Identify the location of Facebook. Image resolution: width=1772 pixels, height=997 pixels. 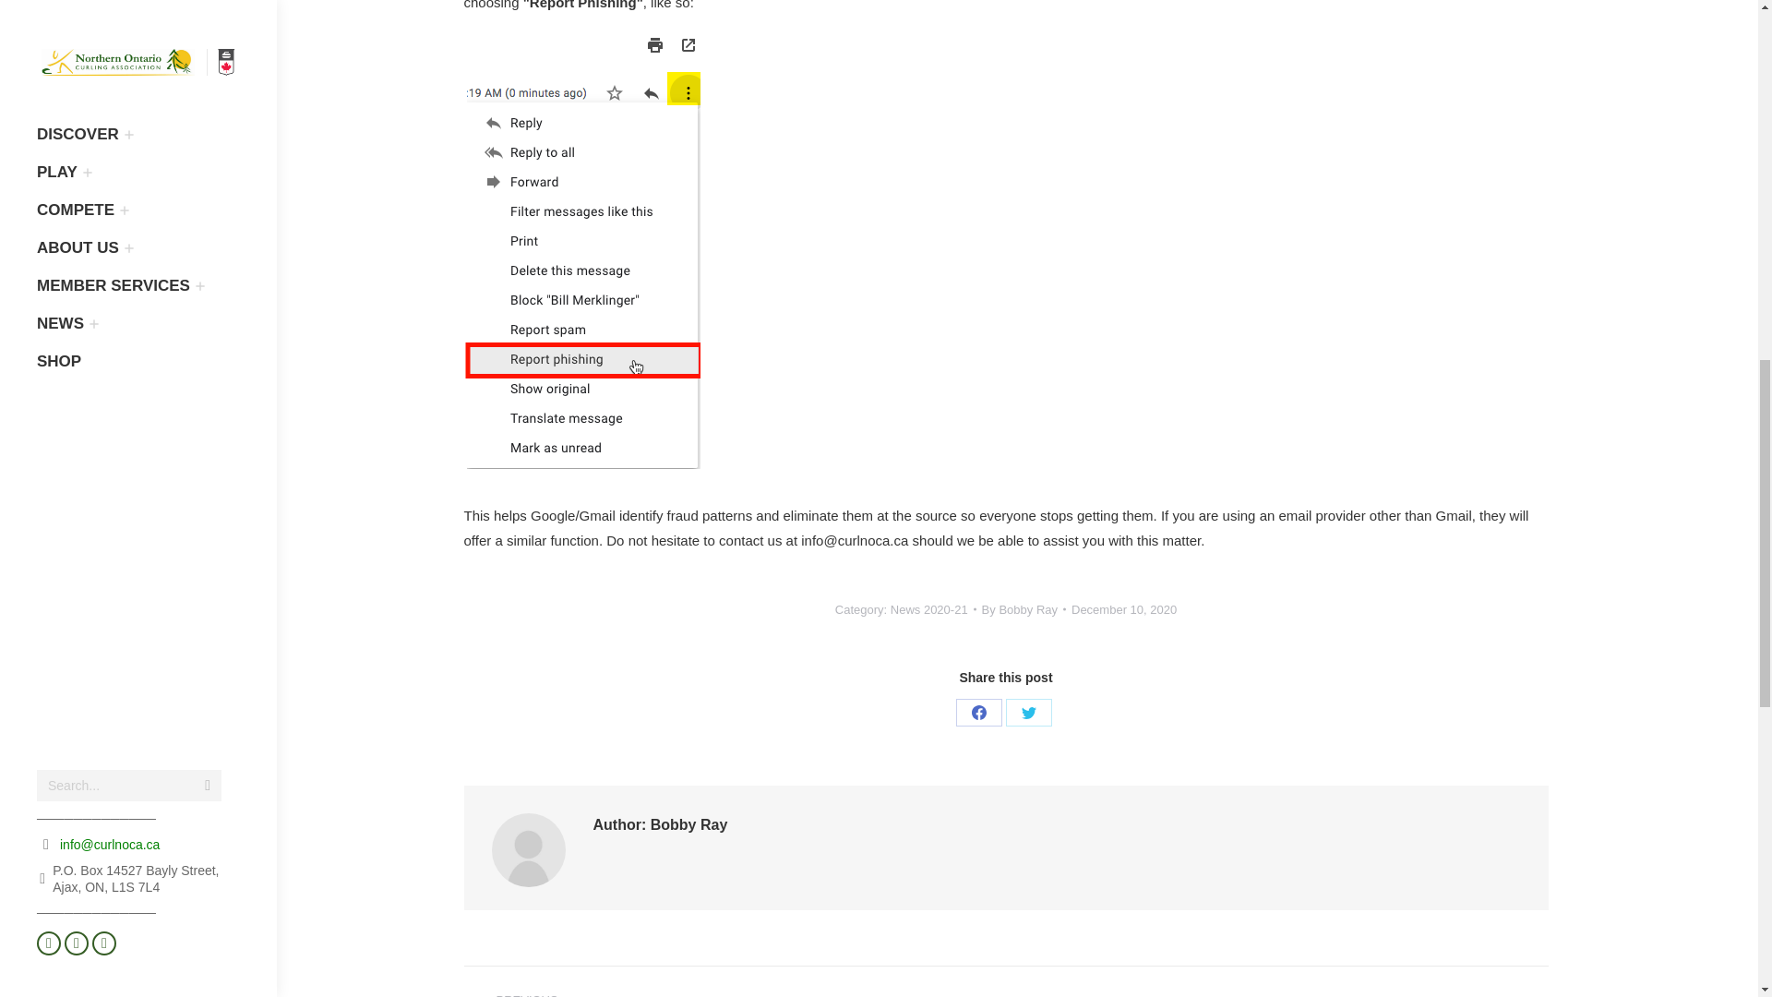
(979, 713).